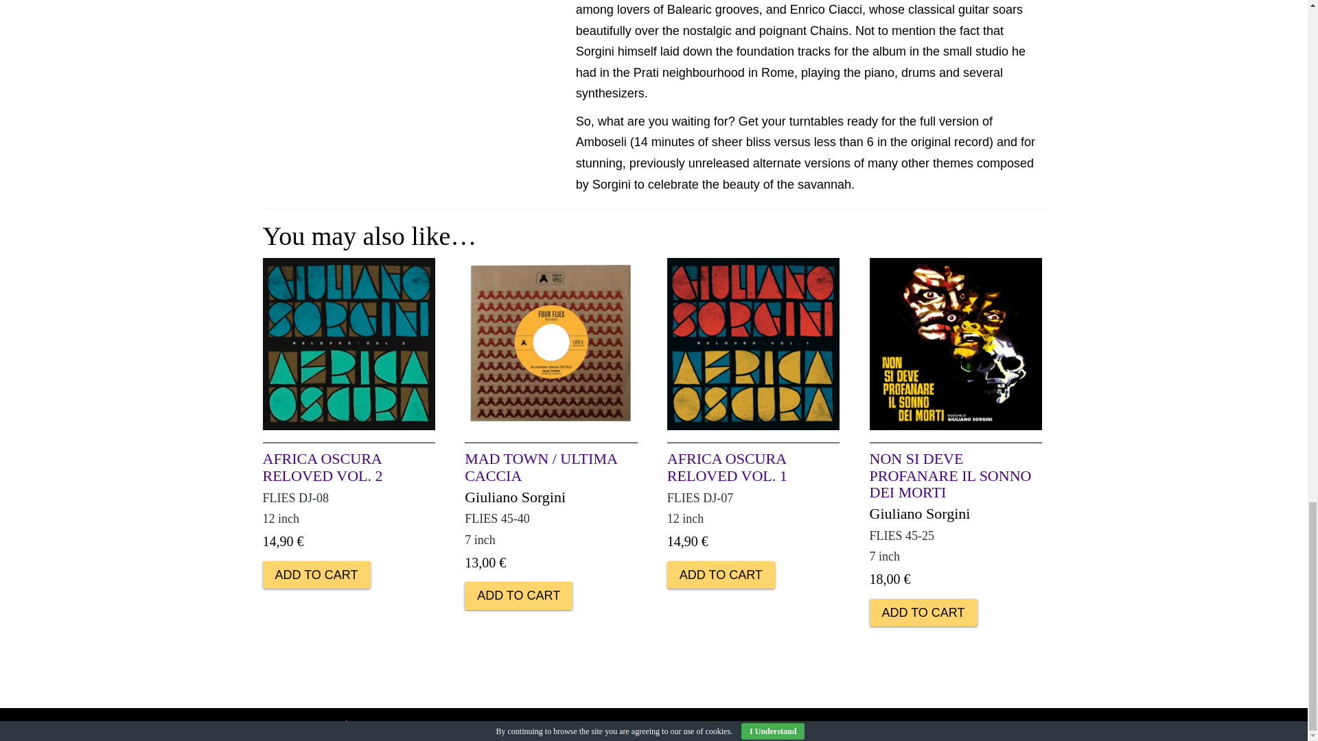  Describe the element at coordinates (721, 574) in the screenshot. I see `ADD TO CART` at that location.